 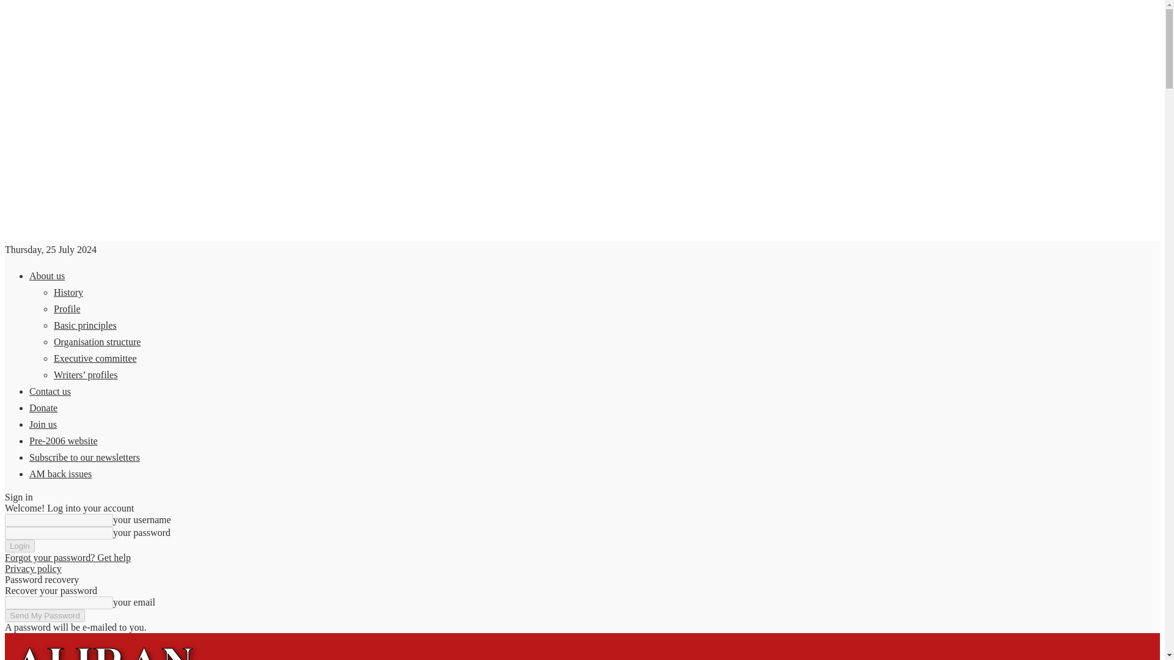 What do you see at coordinates (50, 391) in the screenshot?
I see `Contact us` at bounding box center [50, 391].